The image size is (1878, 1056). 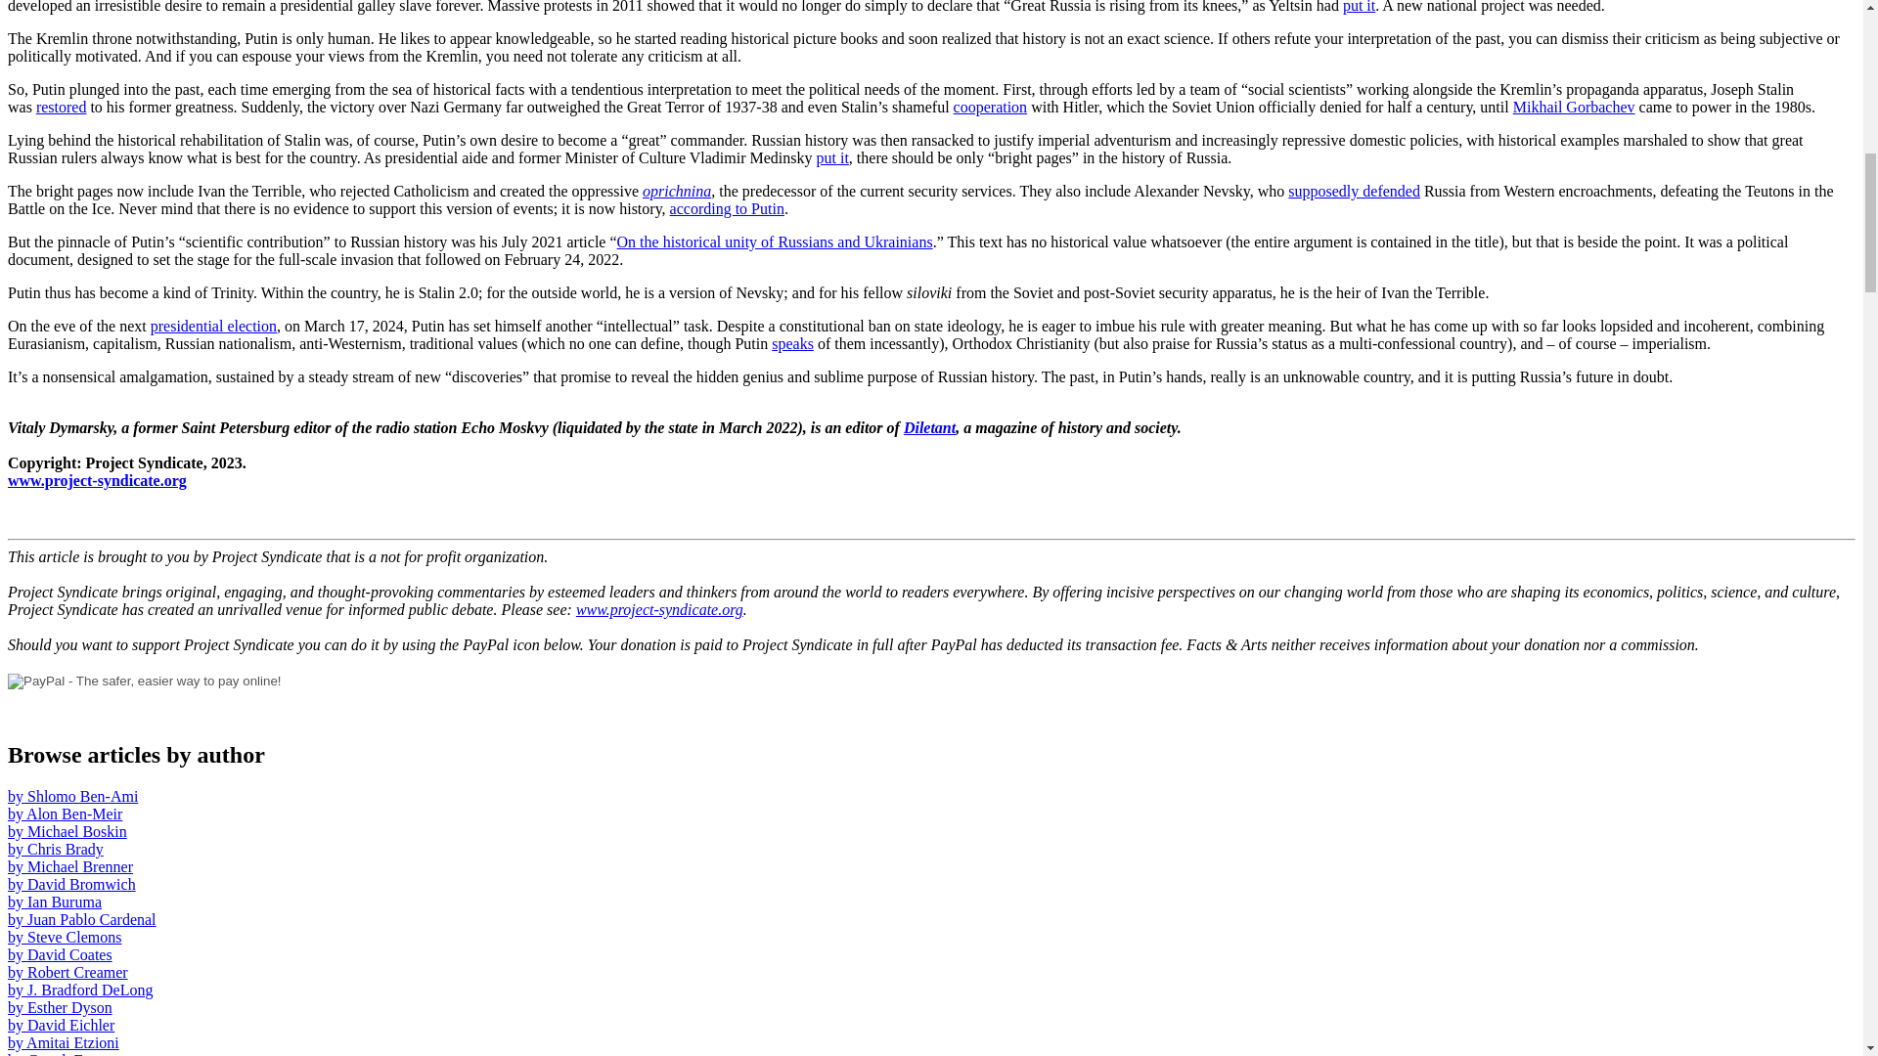 What do you see at coordinates (929, 427) in the screenshot?
I see `Diletant` at bounding box center [929, 427].